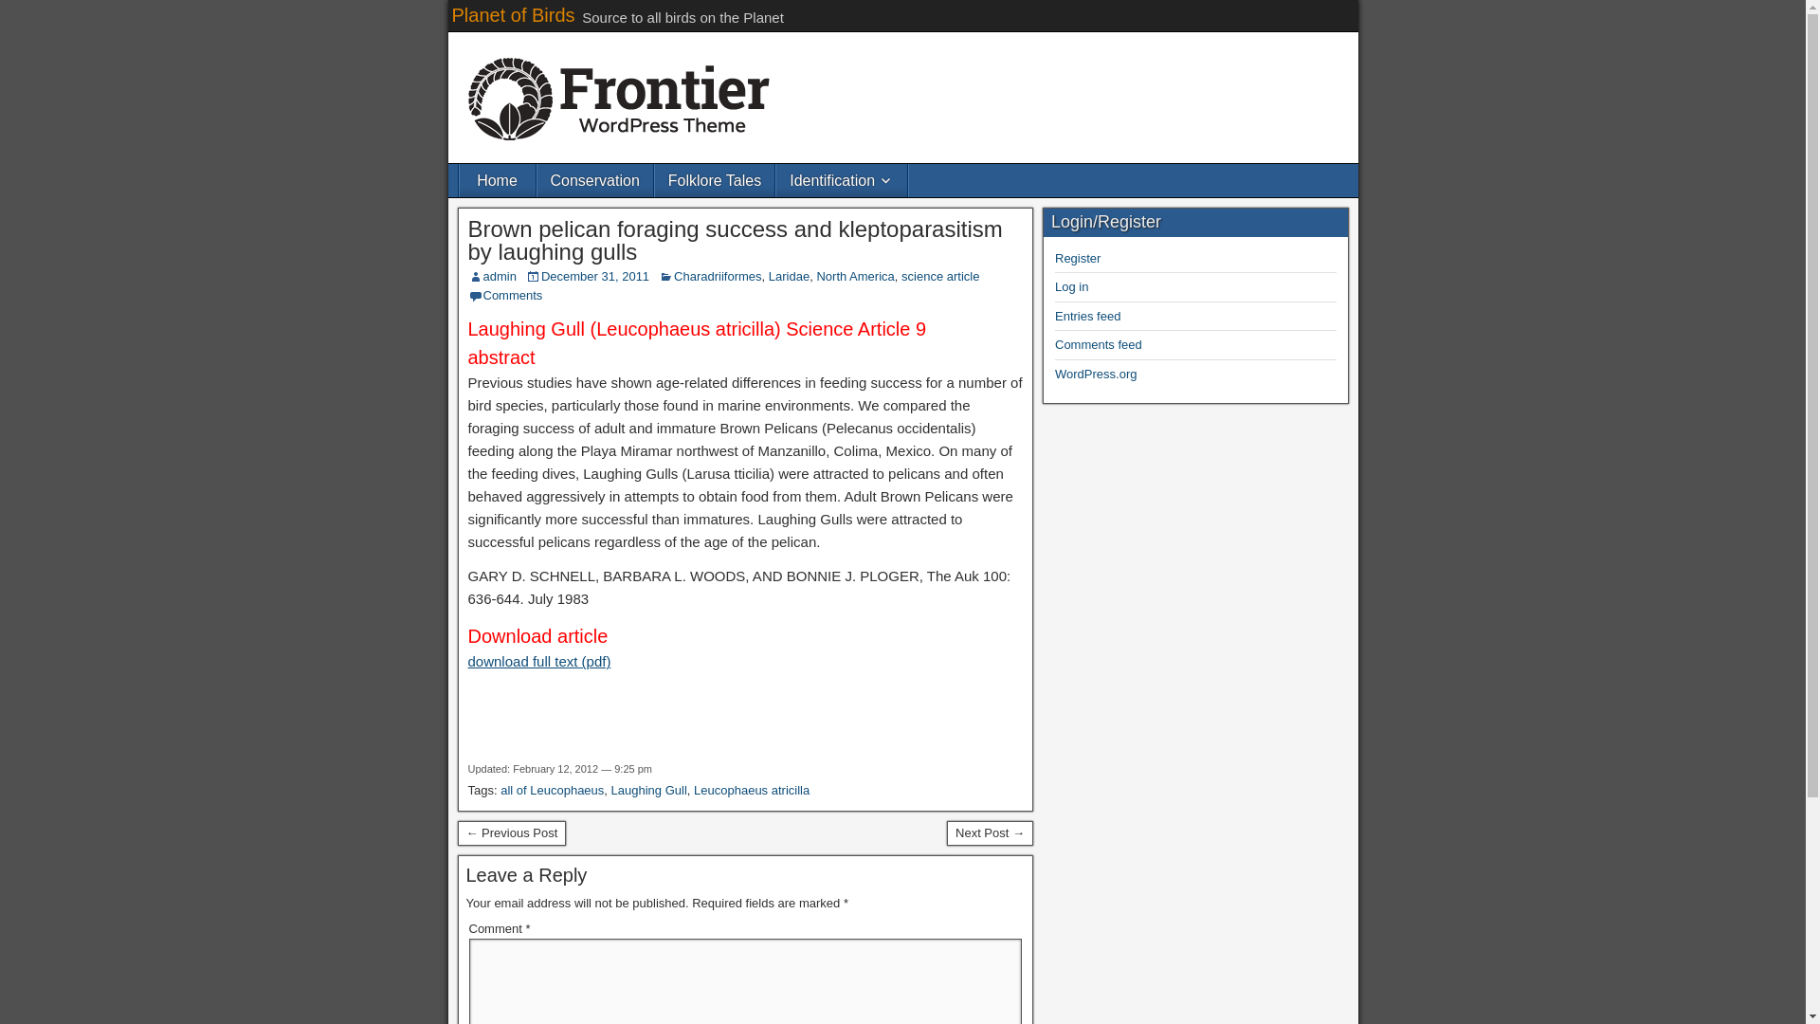  What do you see at coordinates (513, 15) in the screenshot?
I see `Planet of Birds` at bounding box center [513, 15].